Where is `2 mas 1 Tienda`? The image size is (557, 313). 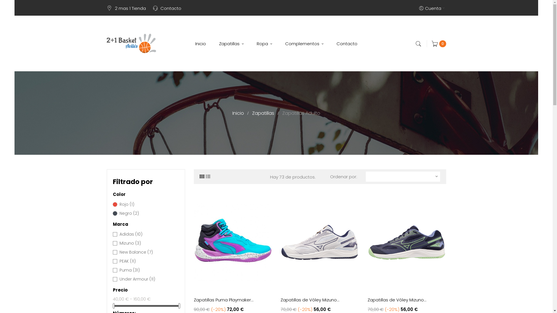 2 mas 1 Tienda is located at coordinates (131, 8).